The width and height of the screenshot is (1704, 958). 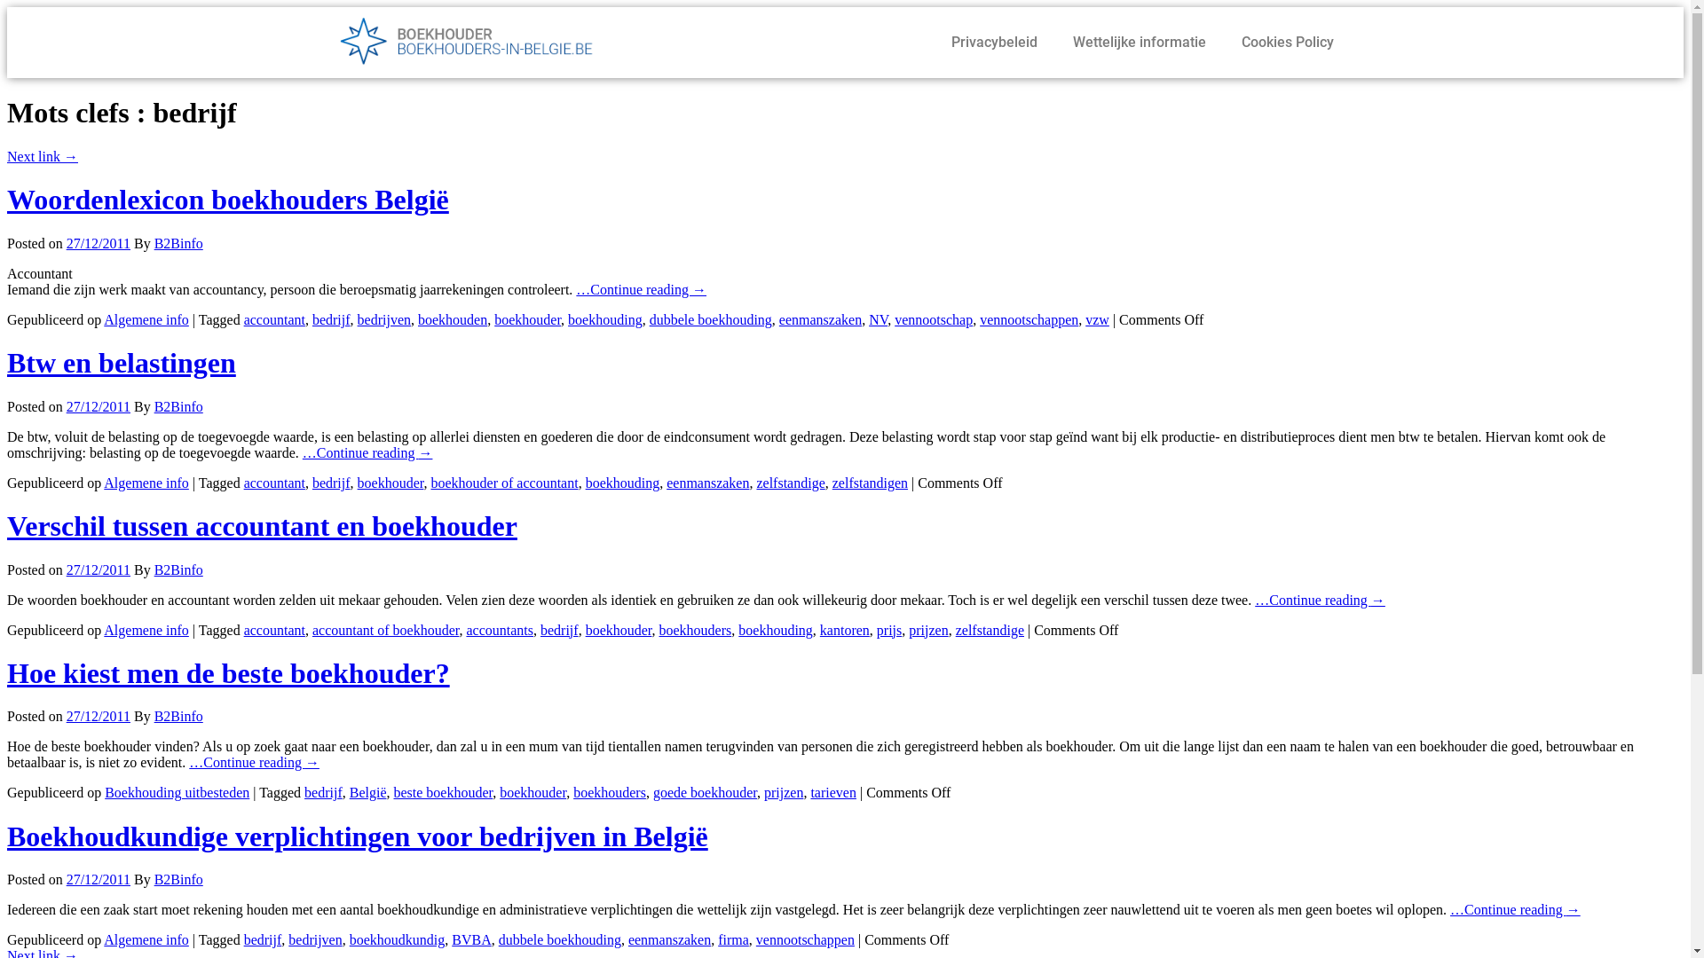 What do you see at coordinates (994, 43) in the screenshot?
I see `Privacybeleid` at bounding box center [994, 43].